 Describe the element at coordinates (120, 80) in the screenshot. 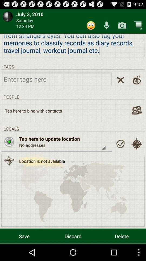

I see `clear field` at that location.